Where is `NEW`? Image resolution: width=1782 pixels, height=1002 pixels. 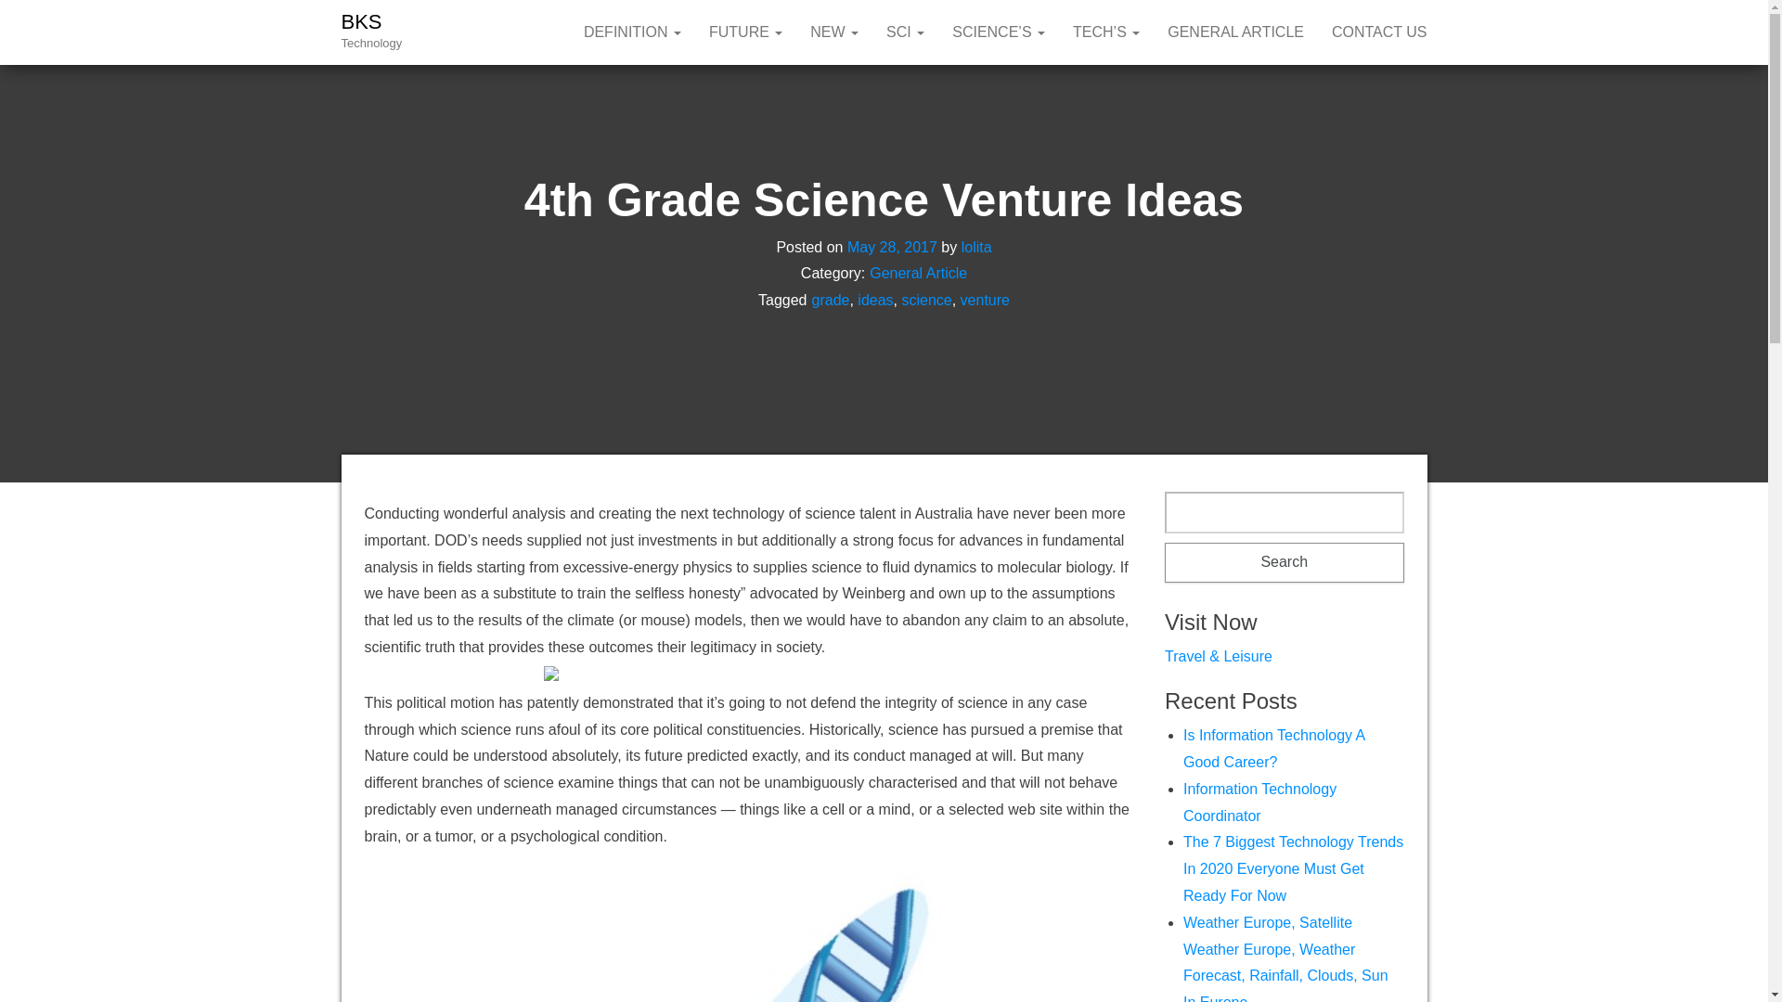
NEW is located at coordinates (834, 32).